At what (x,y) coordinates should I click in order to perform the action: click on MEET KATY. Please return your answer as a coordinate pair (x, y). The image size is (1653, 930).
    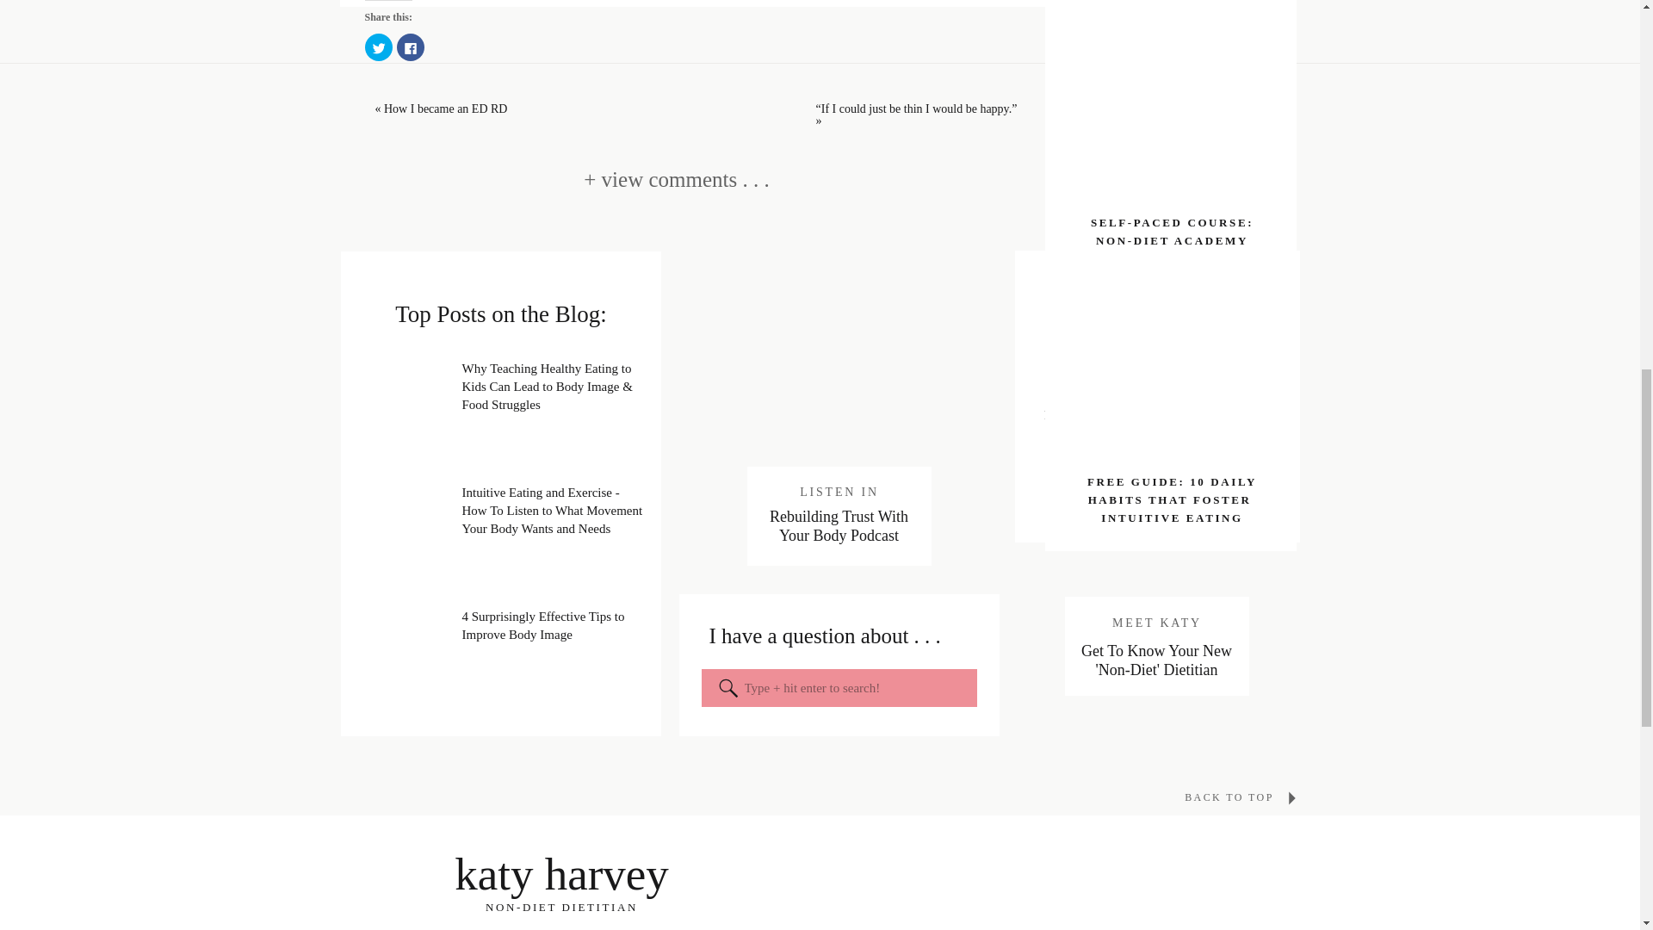
    Looking at the image, I should click on (1157, 622).